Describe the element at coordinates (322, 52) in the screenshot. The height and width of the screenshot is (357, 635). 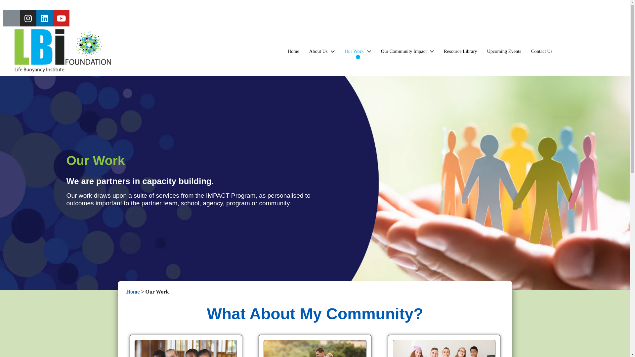
I see `About Us` at that location.